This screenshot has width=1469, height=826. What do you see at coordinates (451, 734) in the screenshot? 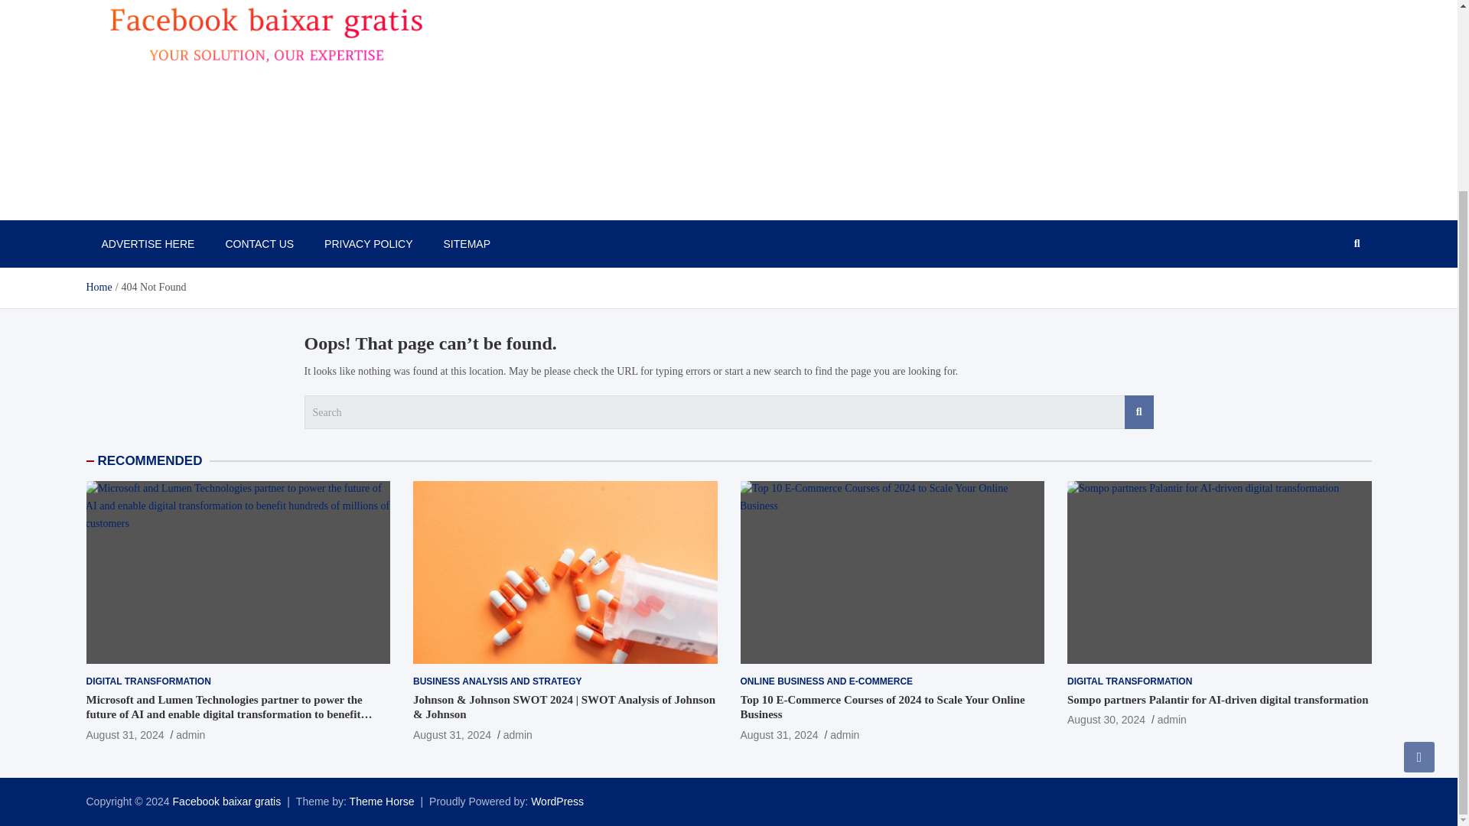
I see `August 31, 2024` at bounding box center [451, 734].